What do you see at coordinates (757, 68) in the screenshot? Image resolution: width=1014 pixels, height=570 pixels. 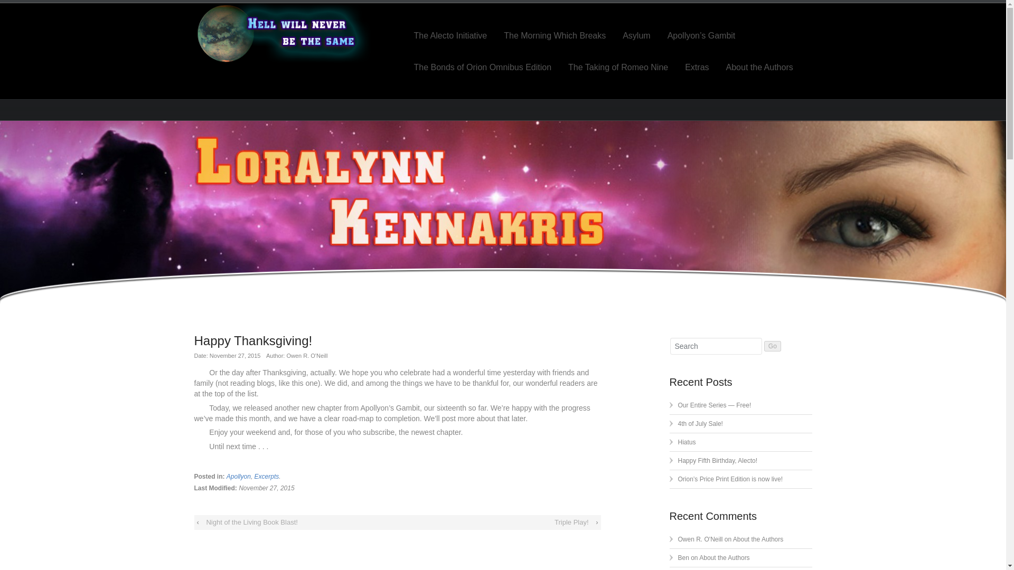 I see `About the Authors` at bounding box center [757, 68].